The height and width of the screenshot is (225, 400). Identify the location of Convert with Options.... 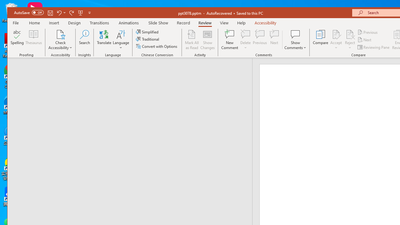
(157, 46).